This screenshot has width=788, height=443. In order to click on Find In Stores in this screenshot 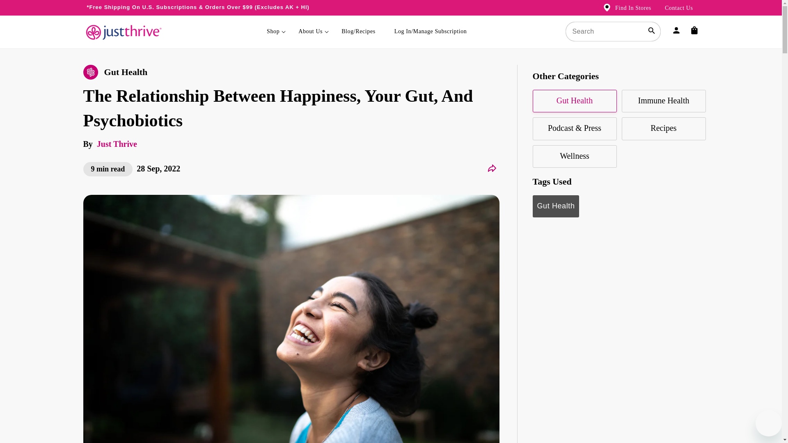, I will do `click(625, 10)`.